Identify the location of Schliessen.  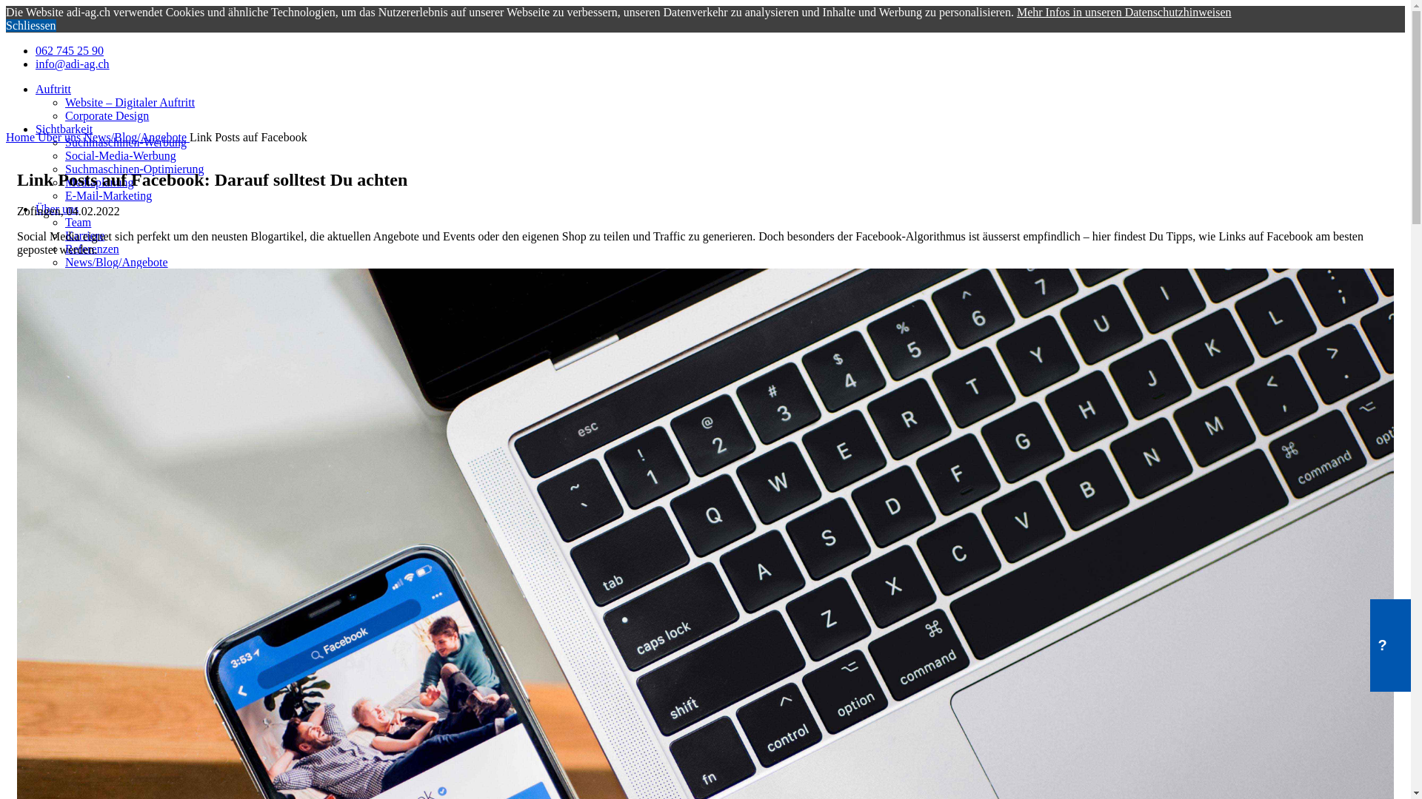
(31, 25).